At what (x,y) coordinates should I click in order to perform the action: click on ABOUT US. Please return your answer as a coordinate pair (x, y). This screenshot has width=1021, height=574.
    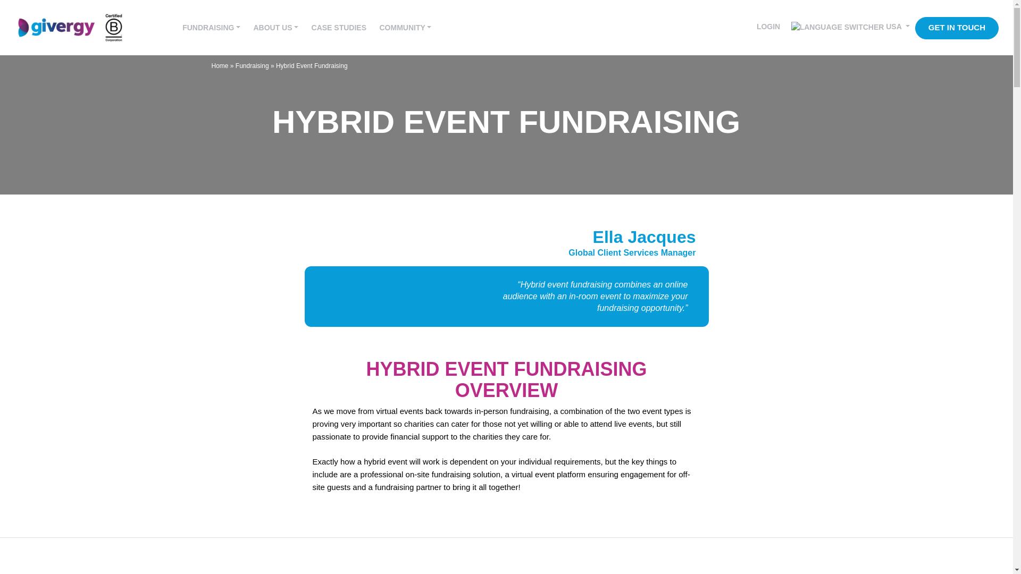
    Looking at the image, I should click on (275, 28).